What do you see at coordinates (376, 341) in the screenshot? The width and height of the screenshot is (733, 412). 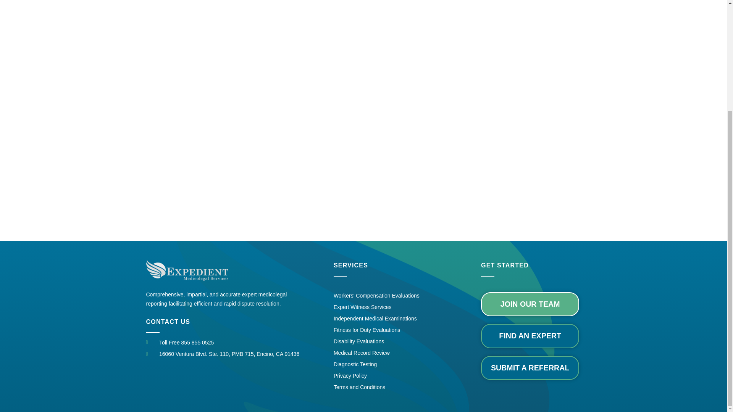 I see `Disability Evaluations` at bounding box center [376, 341].